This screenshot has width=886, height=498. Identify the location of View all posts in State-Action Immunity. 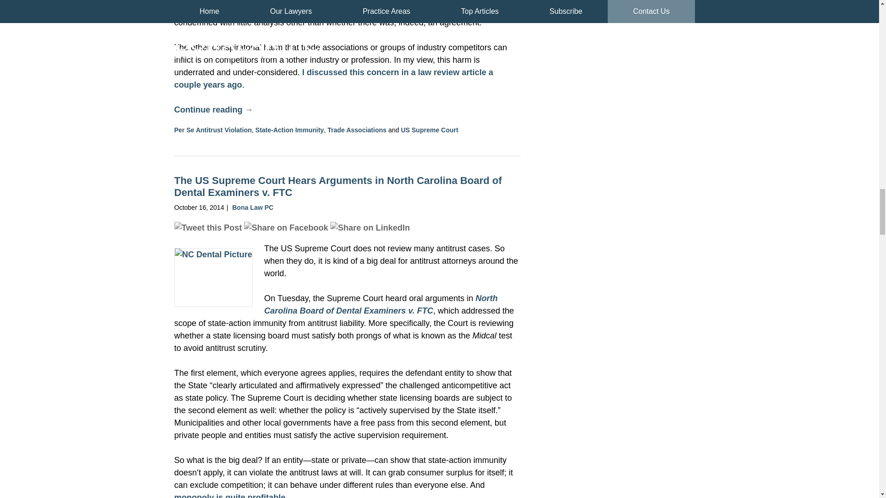
(289, 130).